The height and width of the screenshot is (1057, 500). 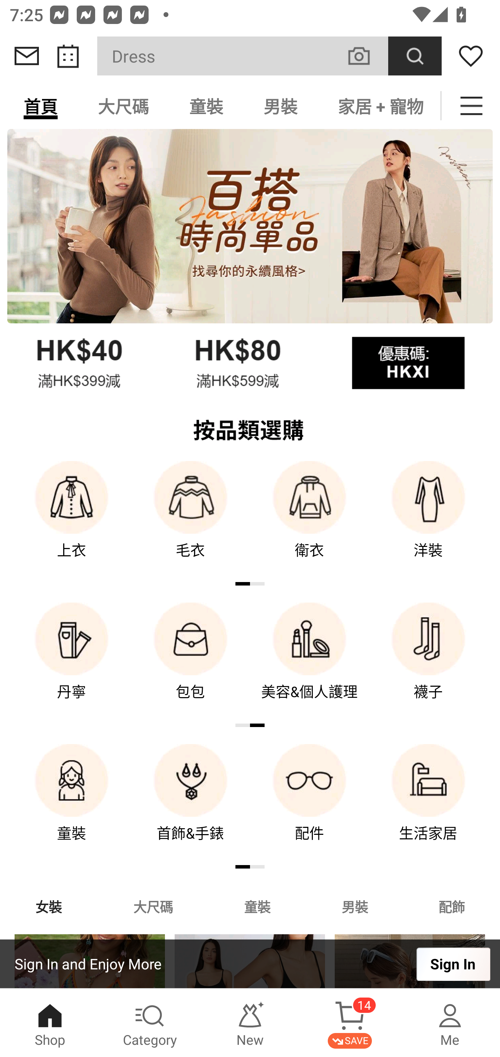 I want to click on Wishlist, so click(x=471, y=56).